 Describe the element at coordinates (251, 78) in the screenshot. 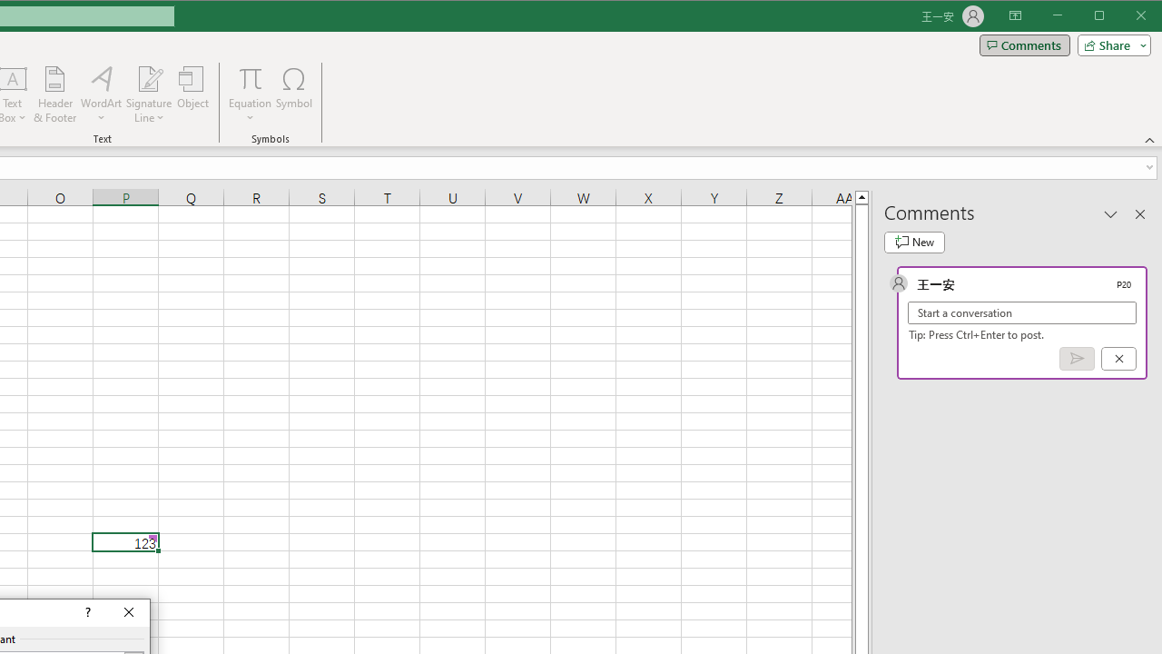

I see `Equation` at that location.